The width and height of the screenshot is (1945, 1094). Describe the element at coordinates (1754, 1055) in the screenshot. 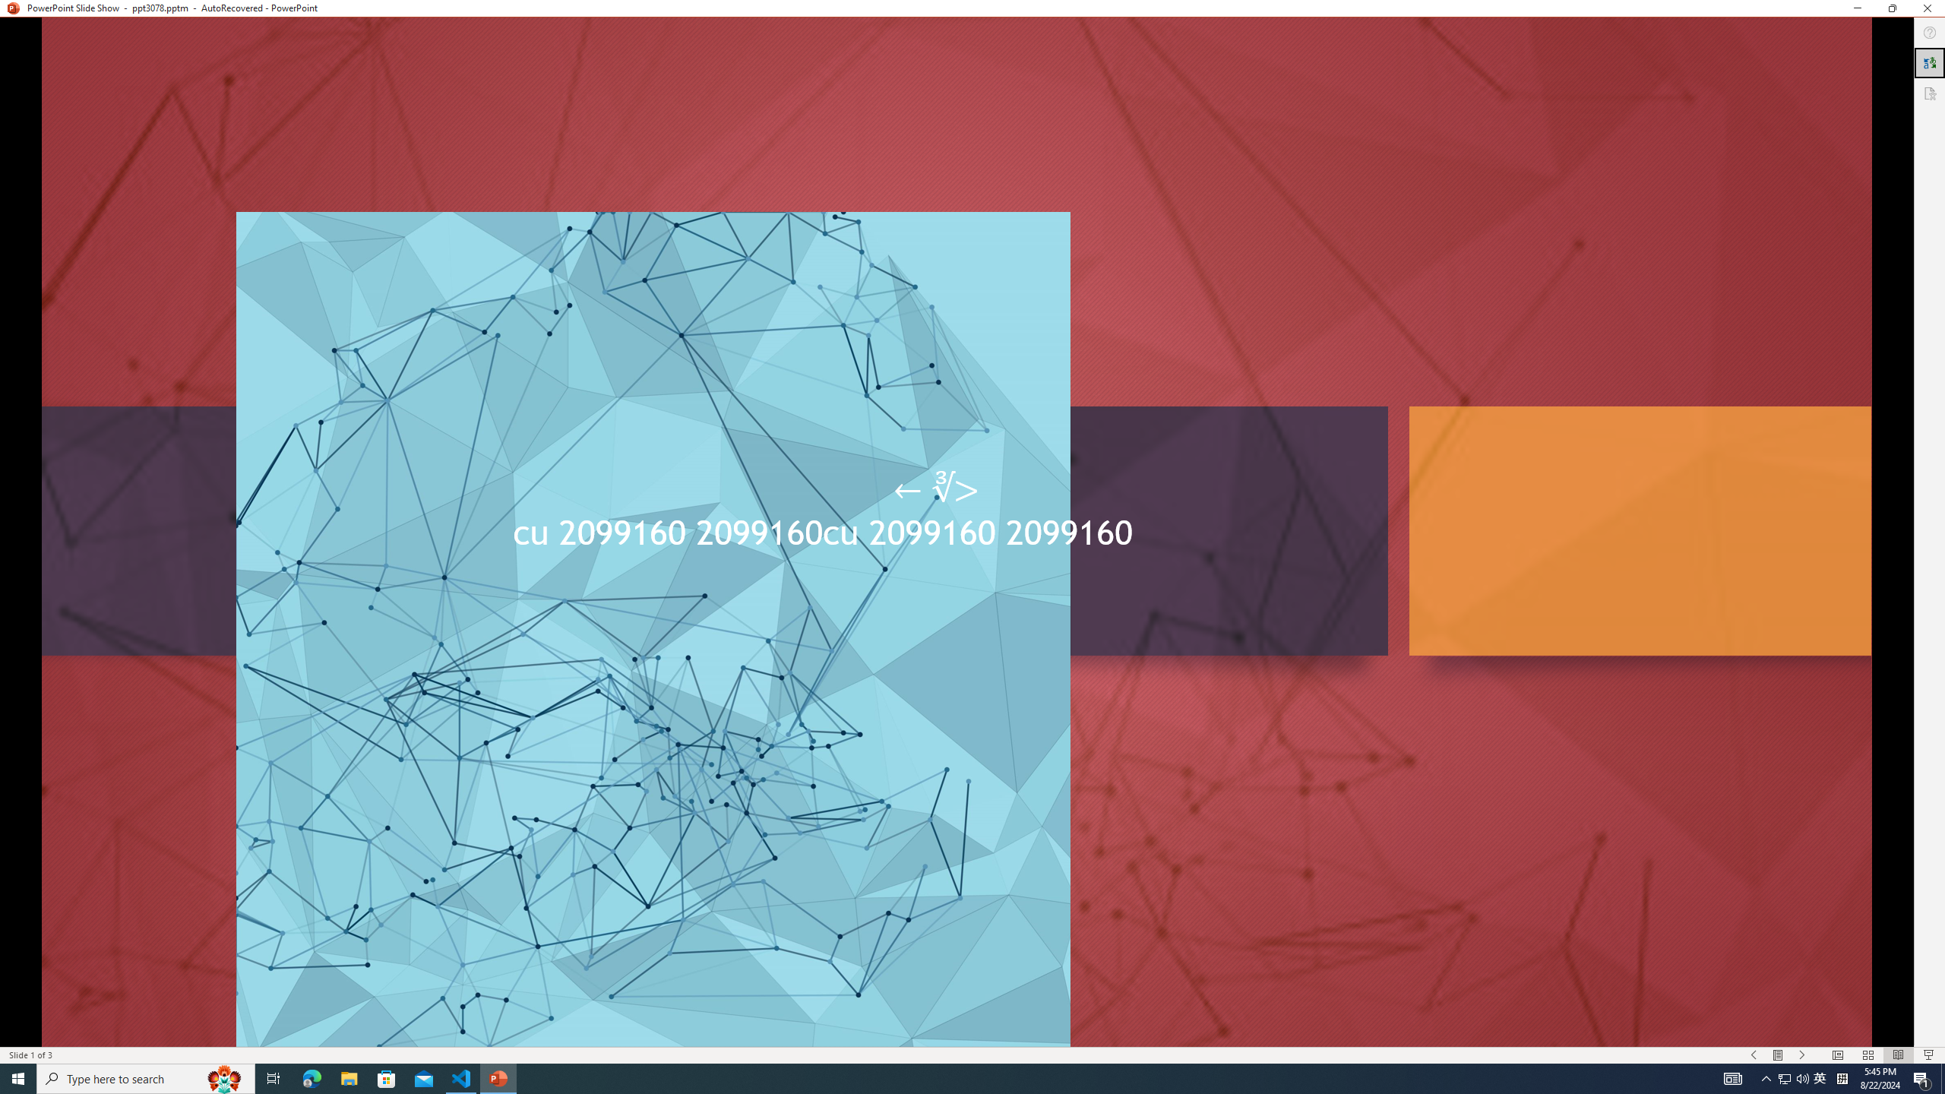

I see `Slide Show Previous On` at that location.